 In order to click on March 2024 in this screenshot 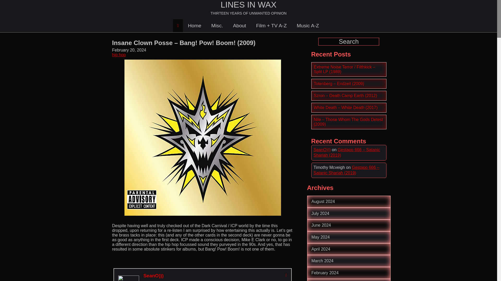, I will do `click(323, 261)`.